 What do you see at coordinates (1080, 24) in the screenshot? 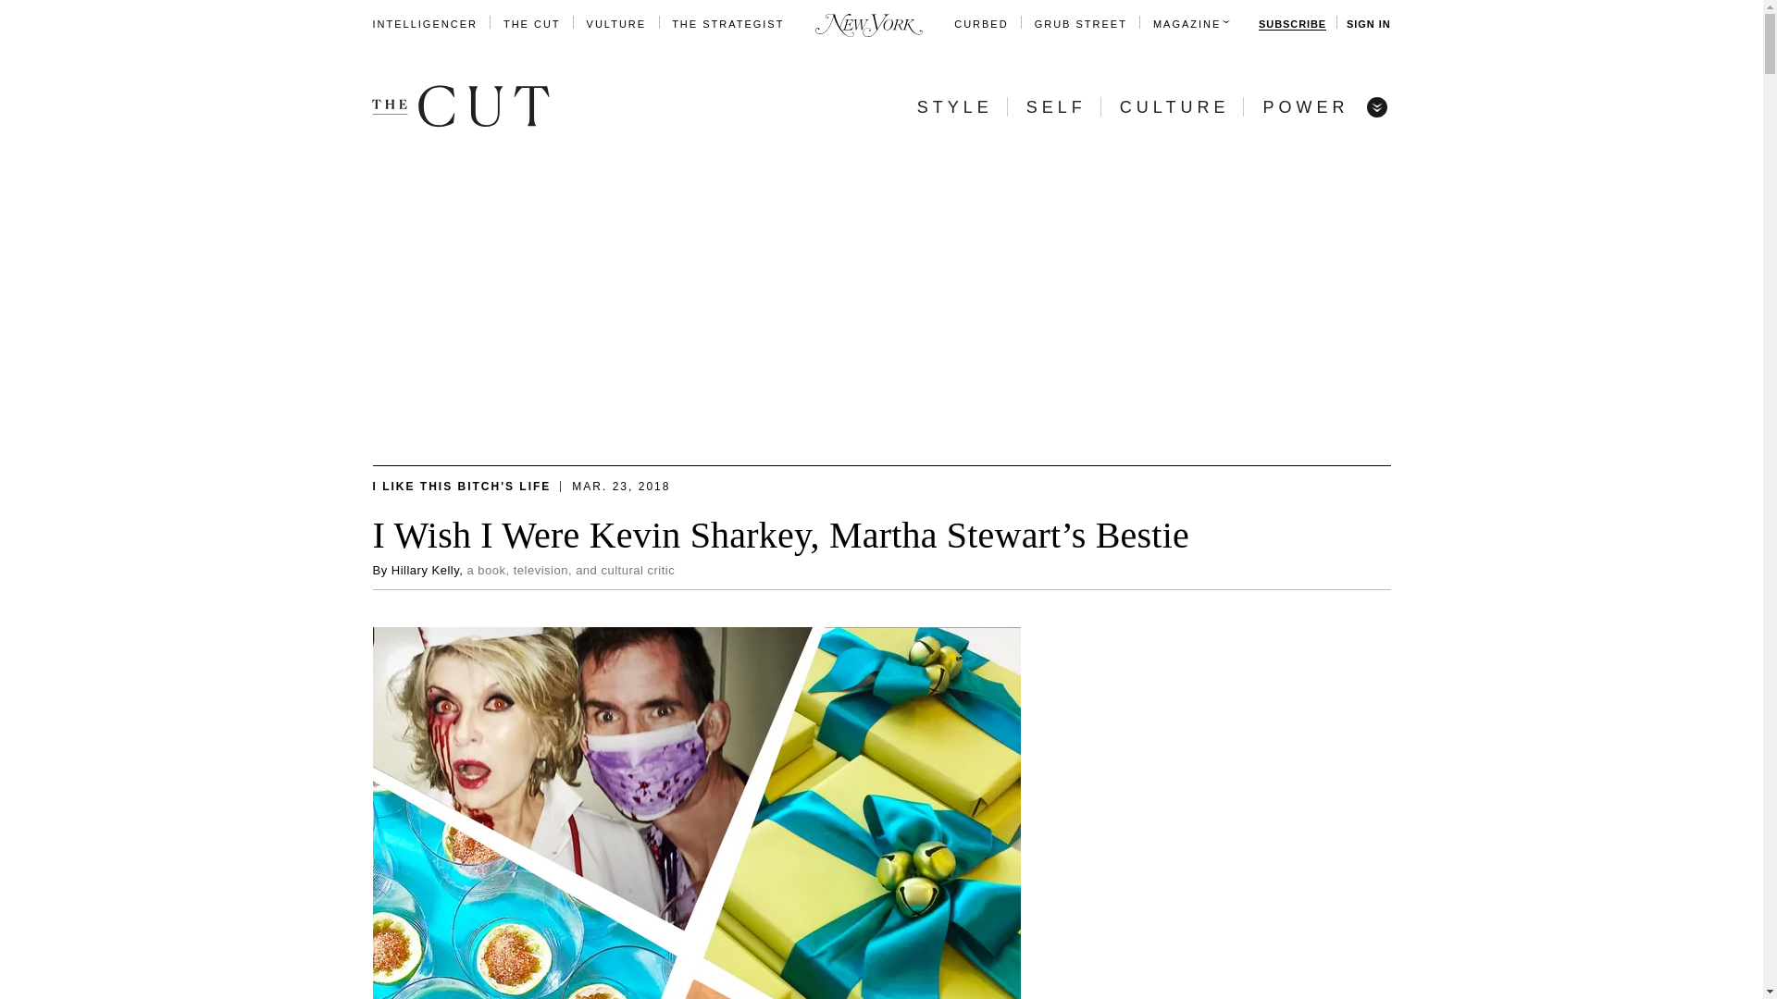
I see `GRUB STREET` at bounding box center [1080, 24].